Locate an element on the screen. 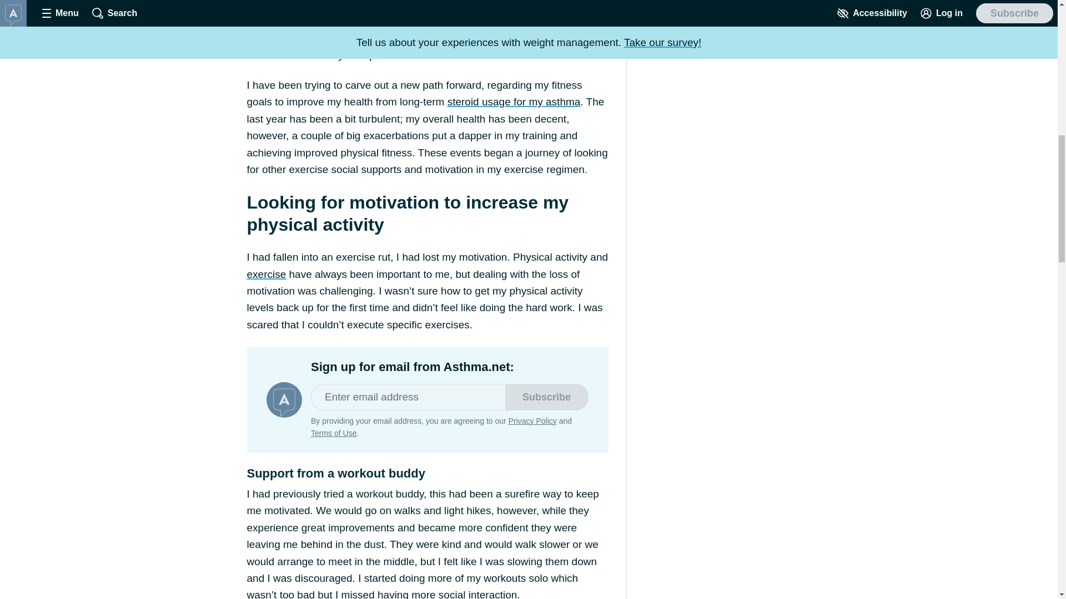 The image size is (1066, 599). exercise is located at coordinates (265, 274).